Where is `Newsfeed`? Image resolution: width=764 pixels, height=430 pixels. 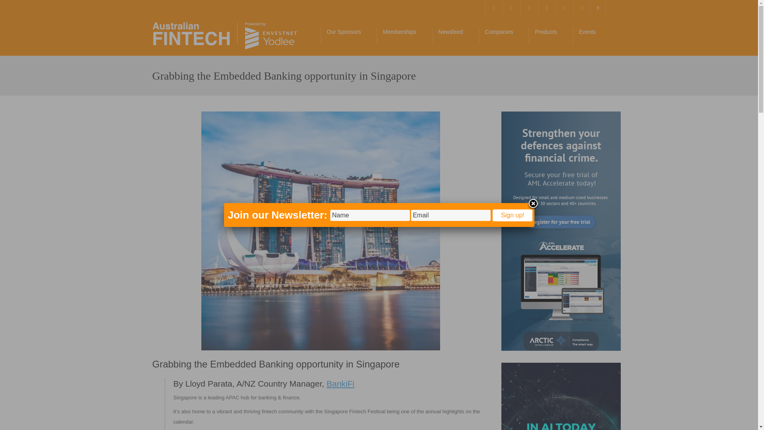
Newsfeed is located at coordinates (455, 36).